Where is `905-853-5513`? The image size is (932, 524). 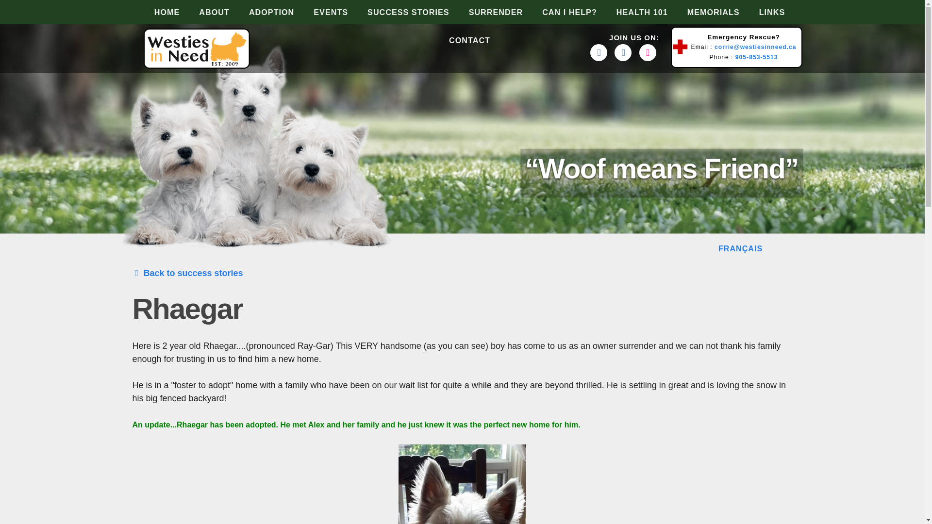
905-853-5513 is located at coordinates (756, 57).